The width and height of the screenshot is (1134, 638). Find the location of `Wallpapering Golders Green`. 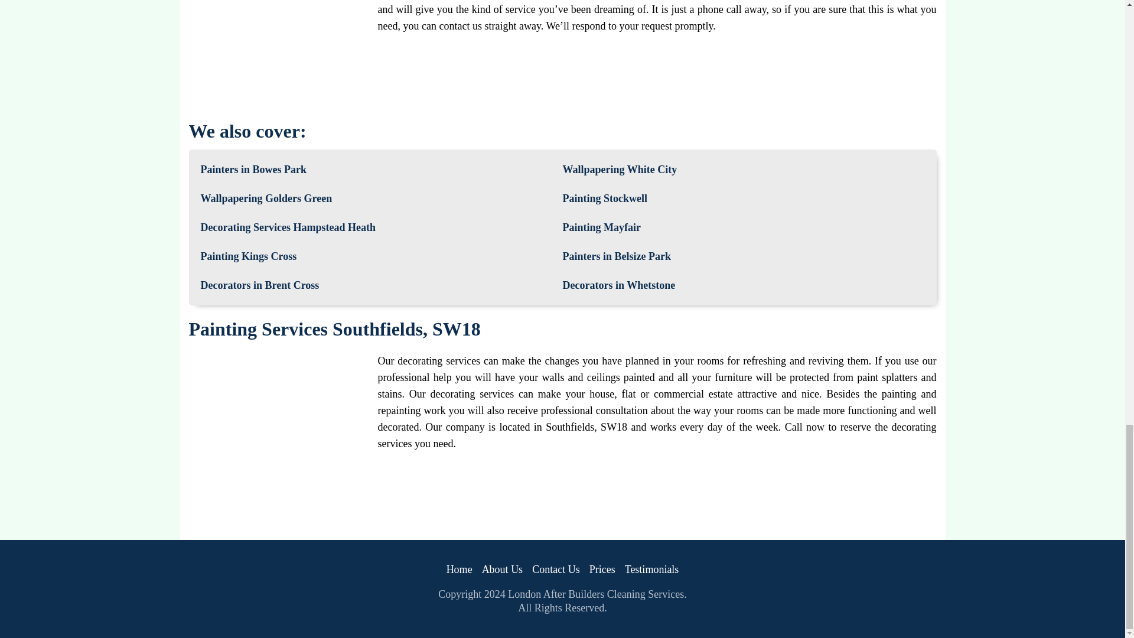

Wallpapering Golders Green is located at coordinates (266, 198).